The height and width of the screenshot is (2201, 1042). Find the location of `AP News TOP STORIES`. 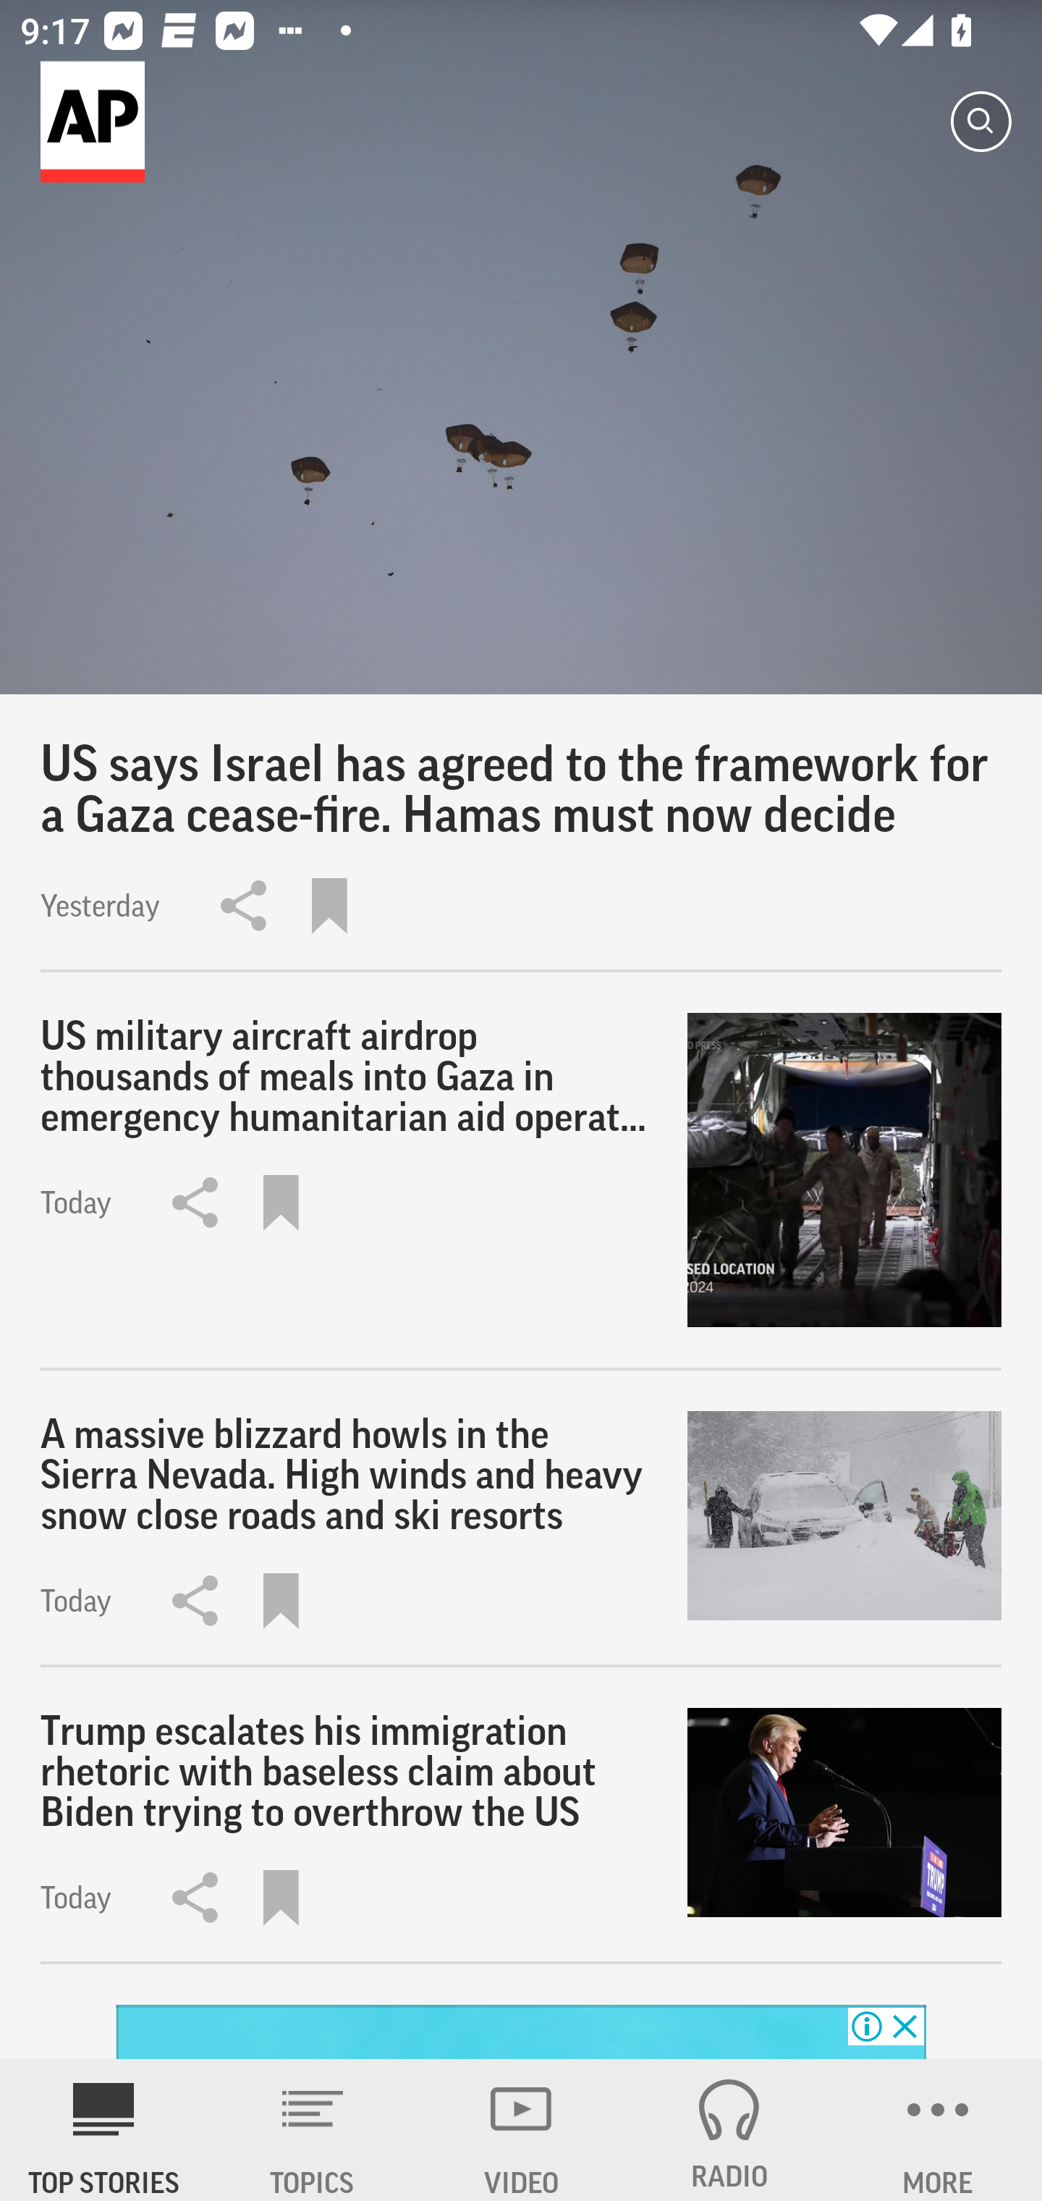

AP News TOP STORIES is located at coordinates (104, 2130).